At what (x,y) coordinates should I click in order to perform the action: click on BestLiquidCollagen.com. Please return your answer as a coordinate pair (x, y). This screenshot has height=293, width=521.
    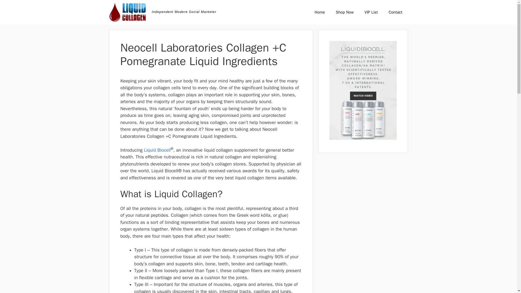
    Looking at the image, I should click on (129, 12).